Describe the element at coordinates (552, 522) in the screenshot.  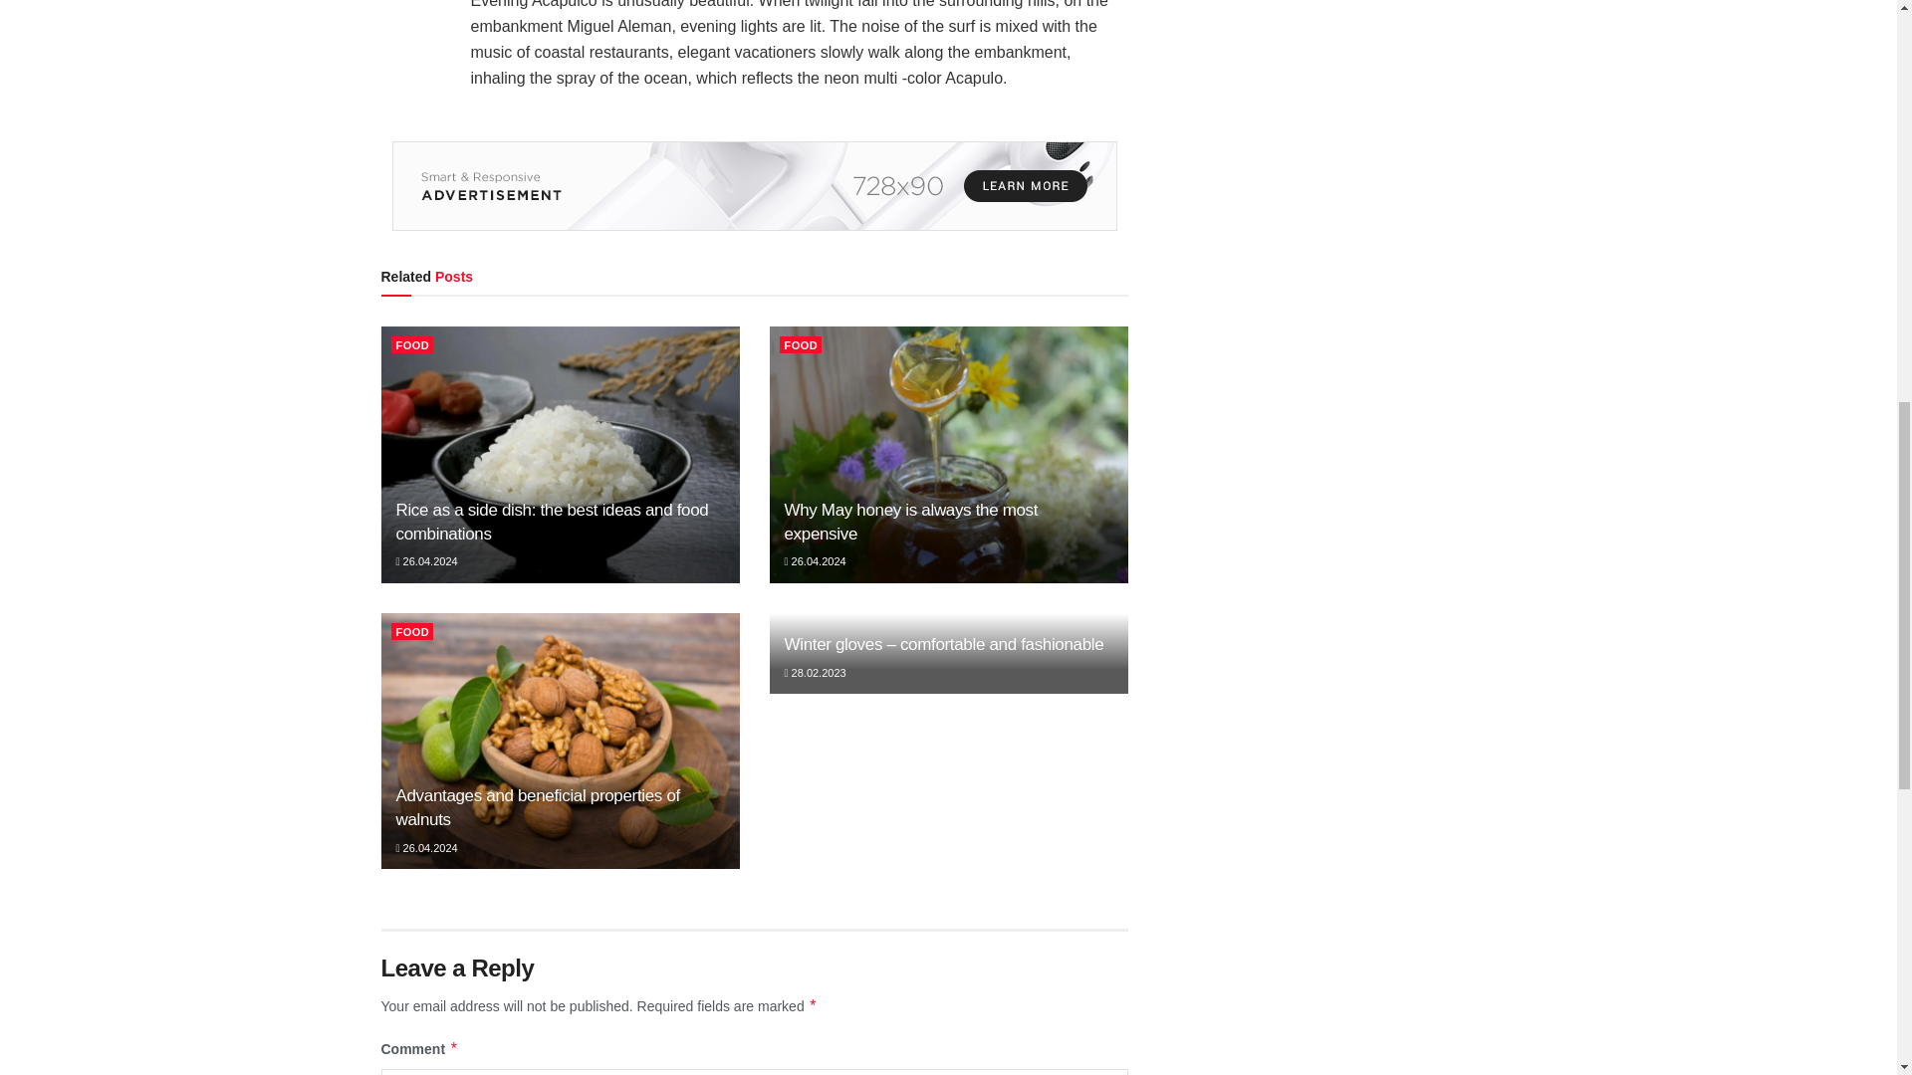
I see `Rice as a side dish: the best ideas and food combinations` at that location.